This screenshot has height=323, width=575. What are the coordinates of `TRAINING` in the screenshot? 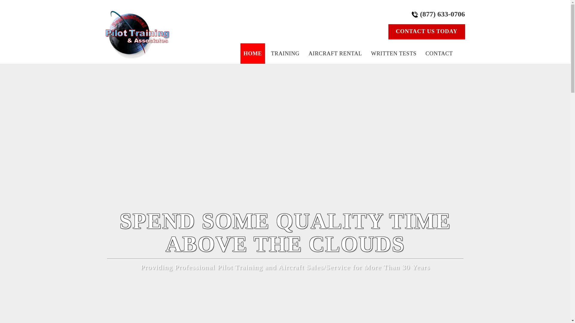 It's located at (285, 53).